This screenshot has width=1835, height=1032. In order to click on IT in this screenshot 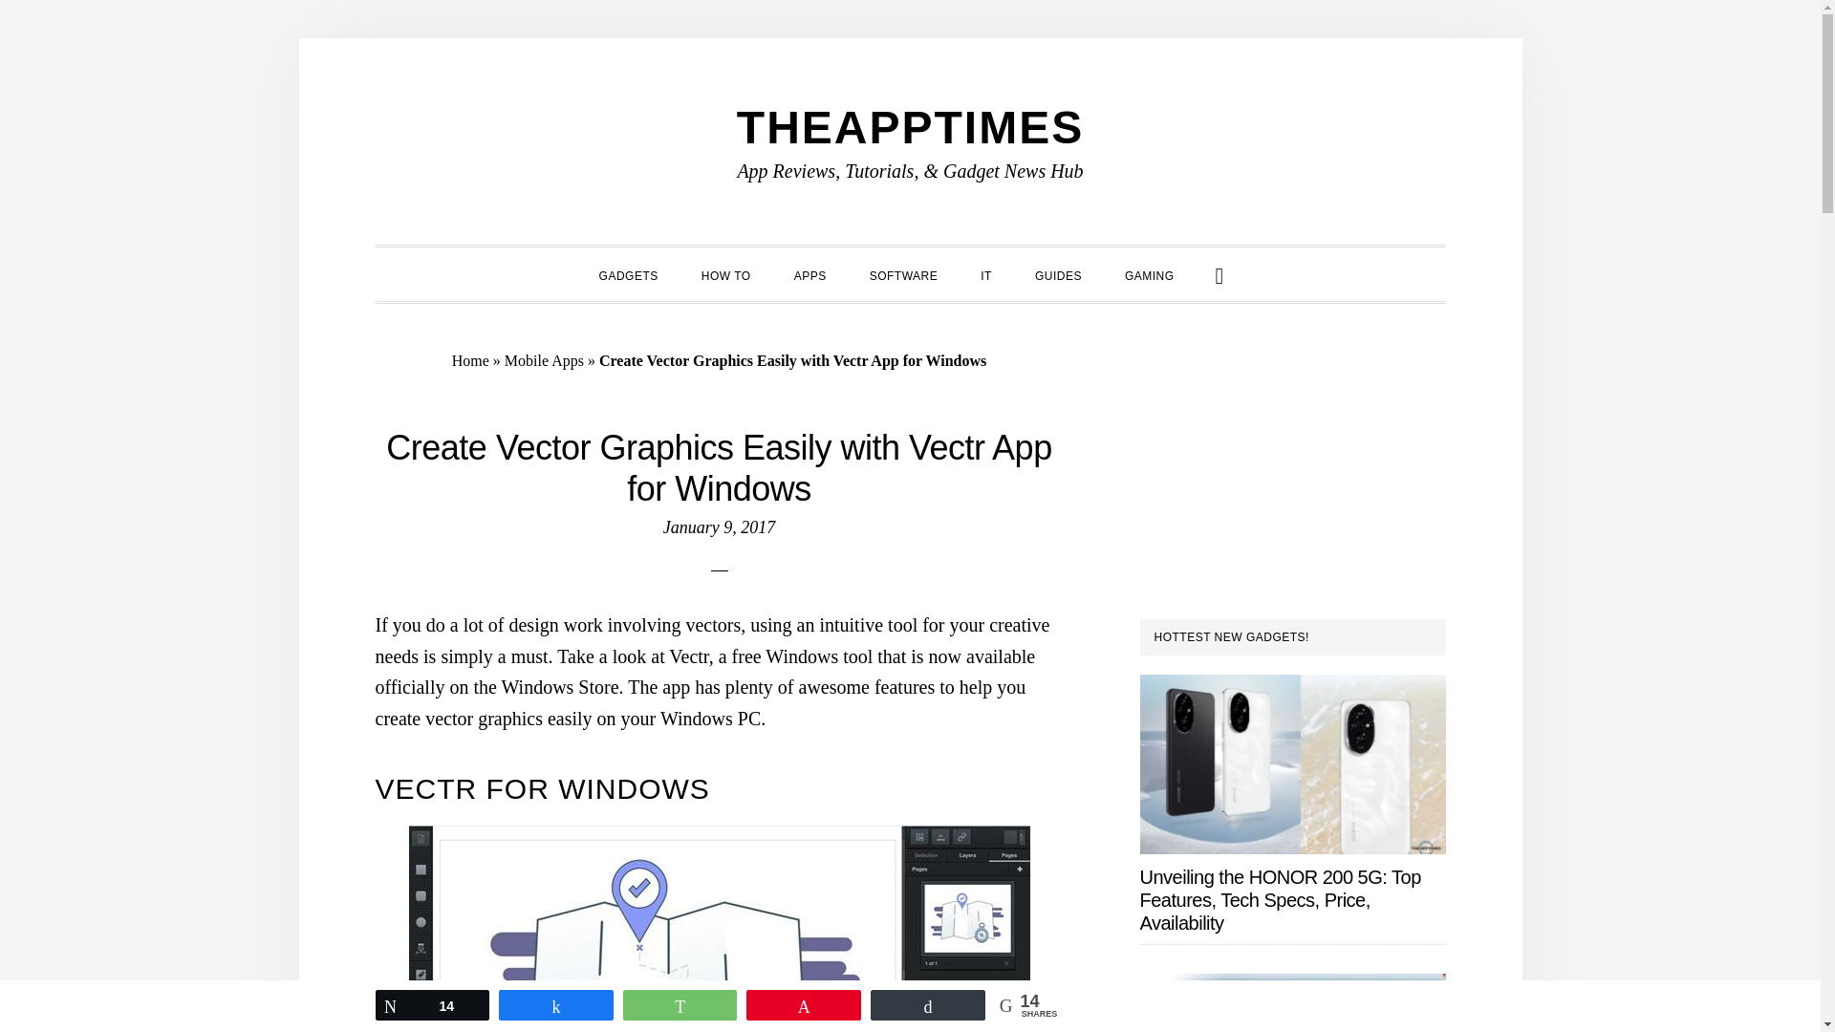, I will do `click(986, 273)`.